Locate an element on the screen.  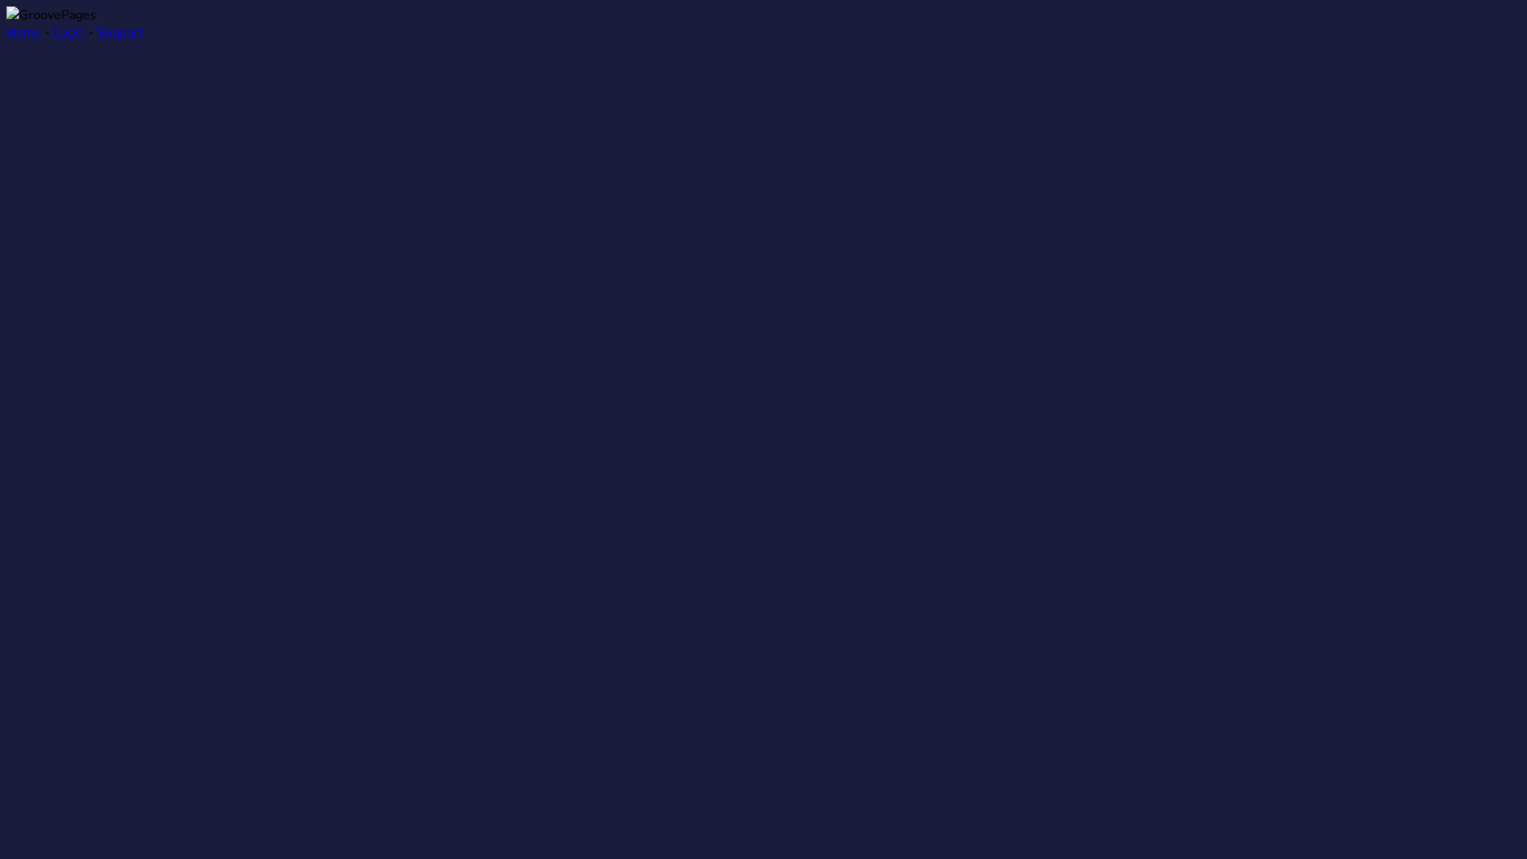
Support is located at coordinates (120, 33).